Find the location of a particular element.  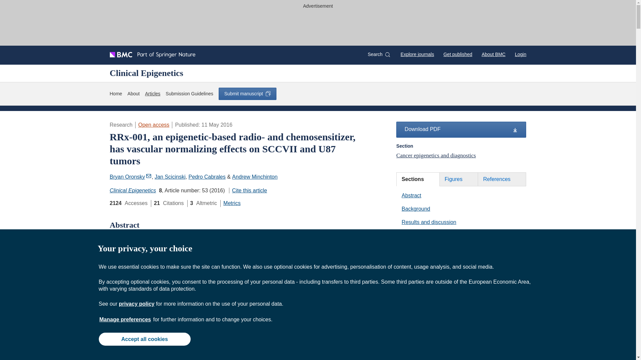

Login is located at coordinates (520, 54).